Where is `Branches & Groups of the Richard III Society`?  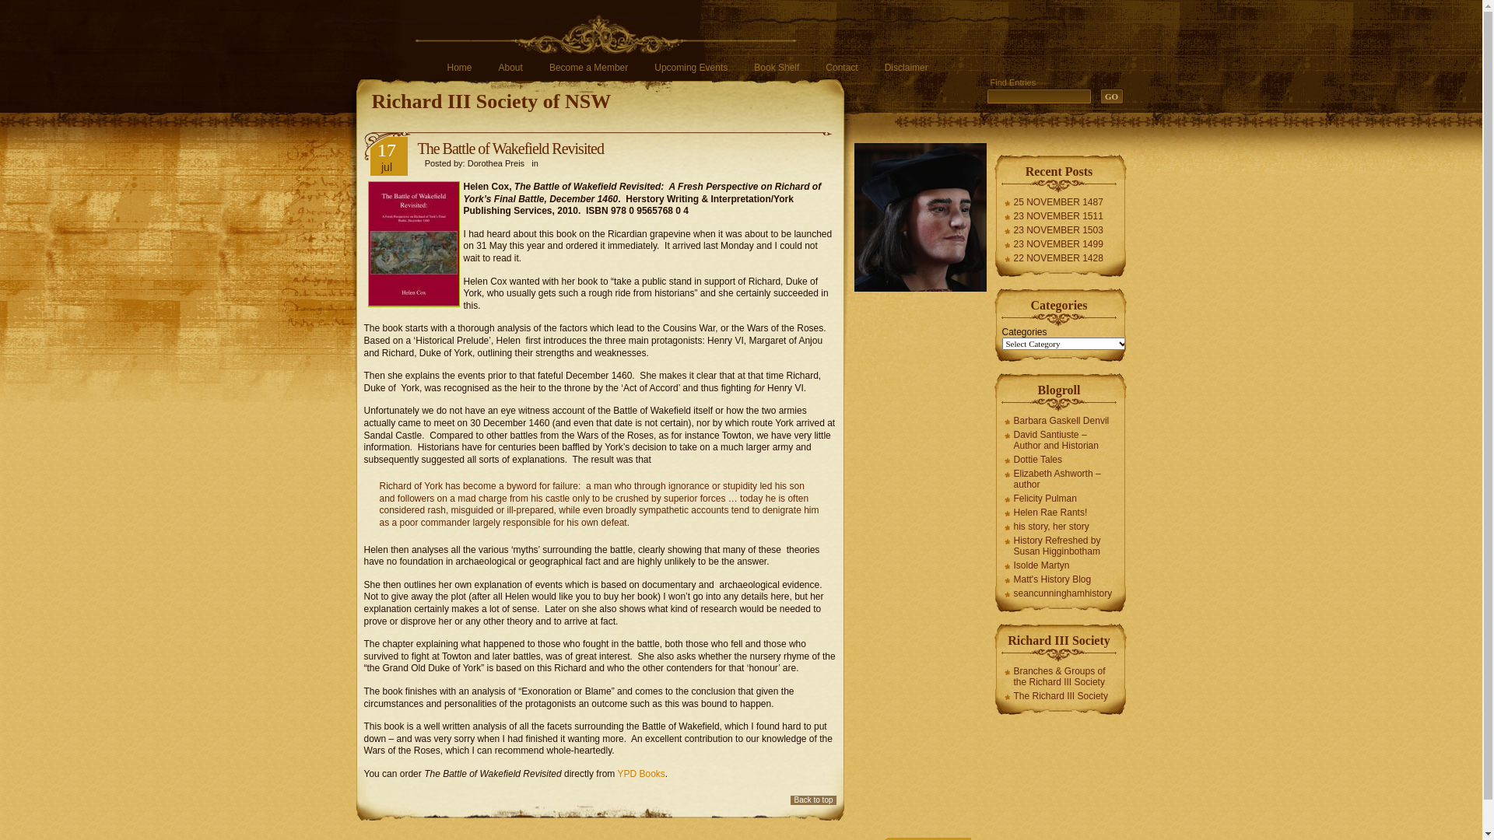
Branches & Groups of the Richard III Society is located at coordinates (1060, 677).